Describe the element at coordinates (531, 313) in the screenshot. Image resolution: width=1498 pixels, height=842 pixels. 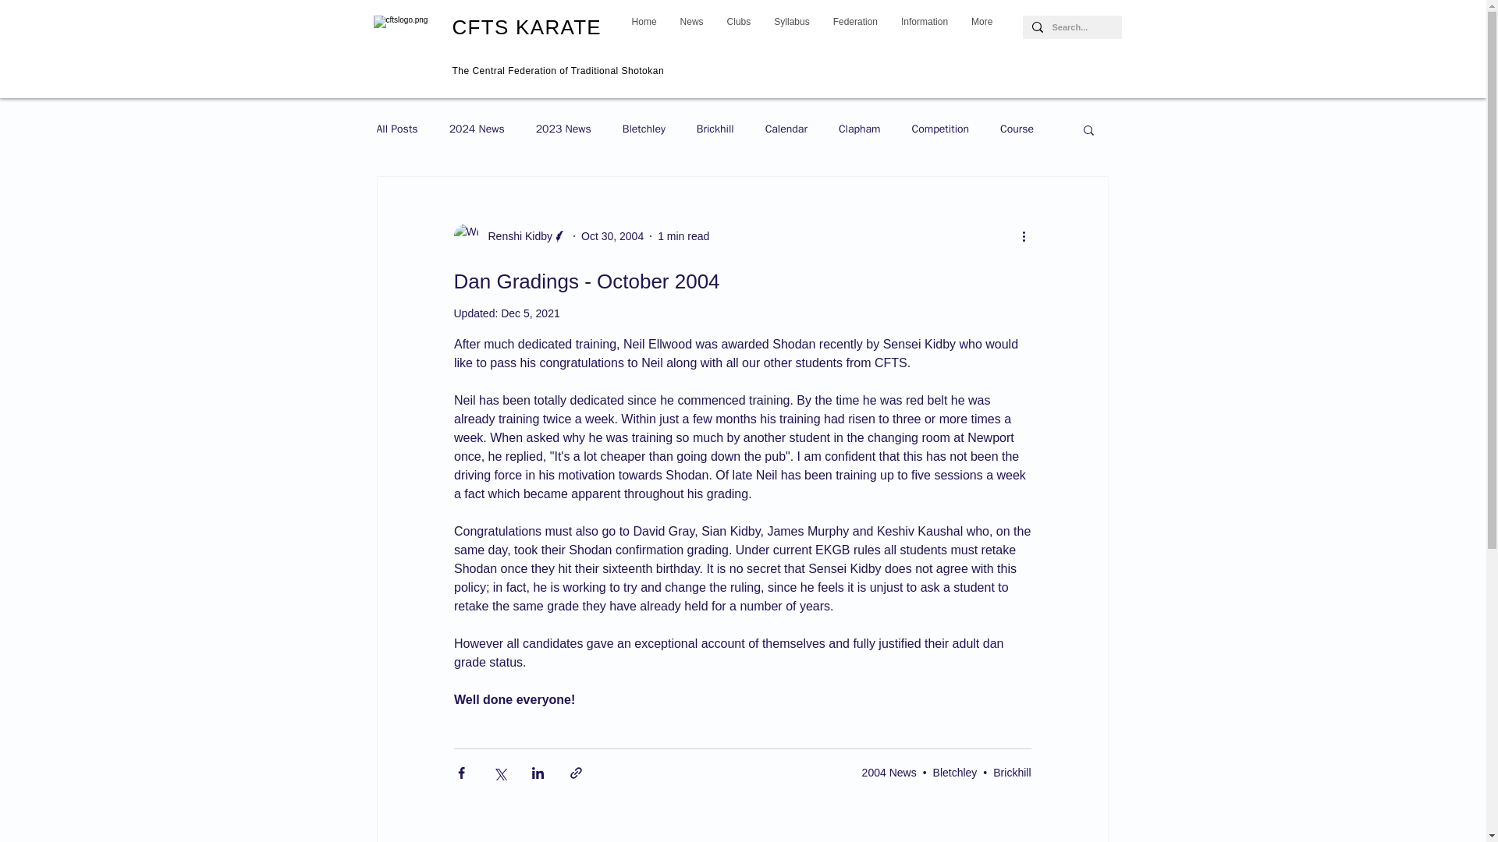
I see `Dec 5, 2021` at that location.